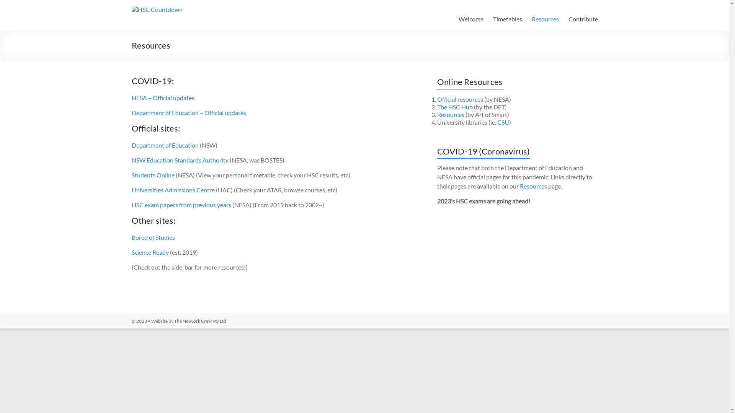 This screenshot has width=735, height=413. What do you see at coordinates (508, 19) in the screenshot?
I see `Timetables` at bounding box center [508, 19].